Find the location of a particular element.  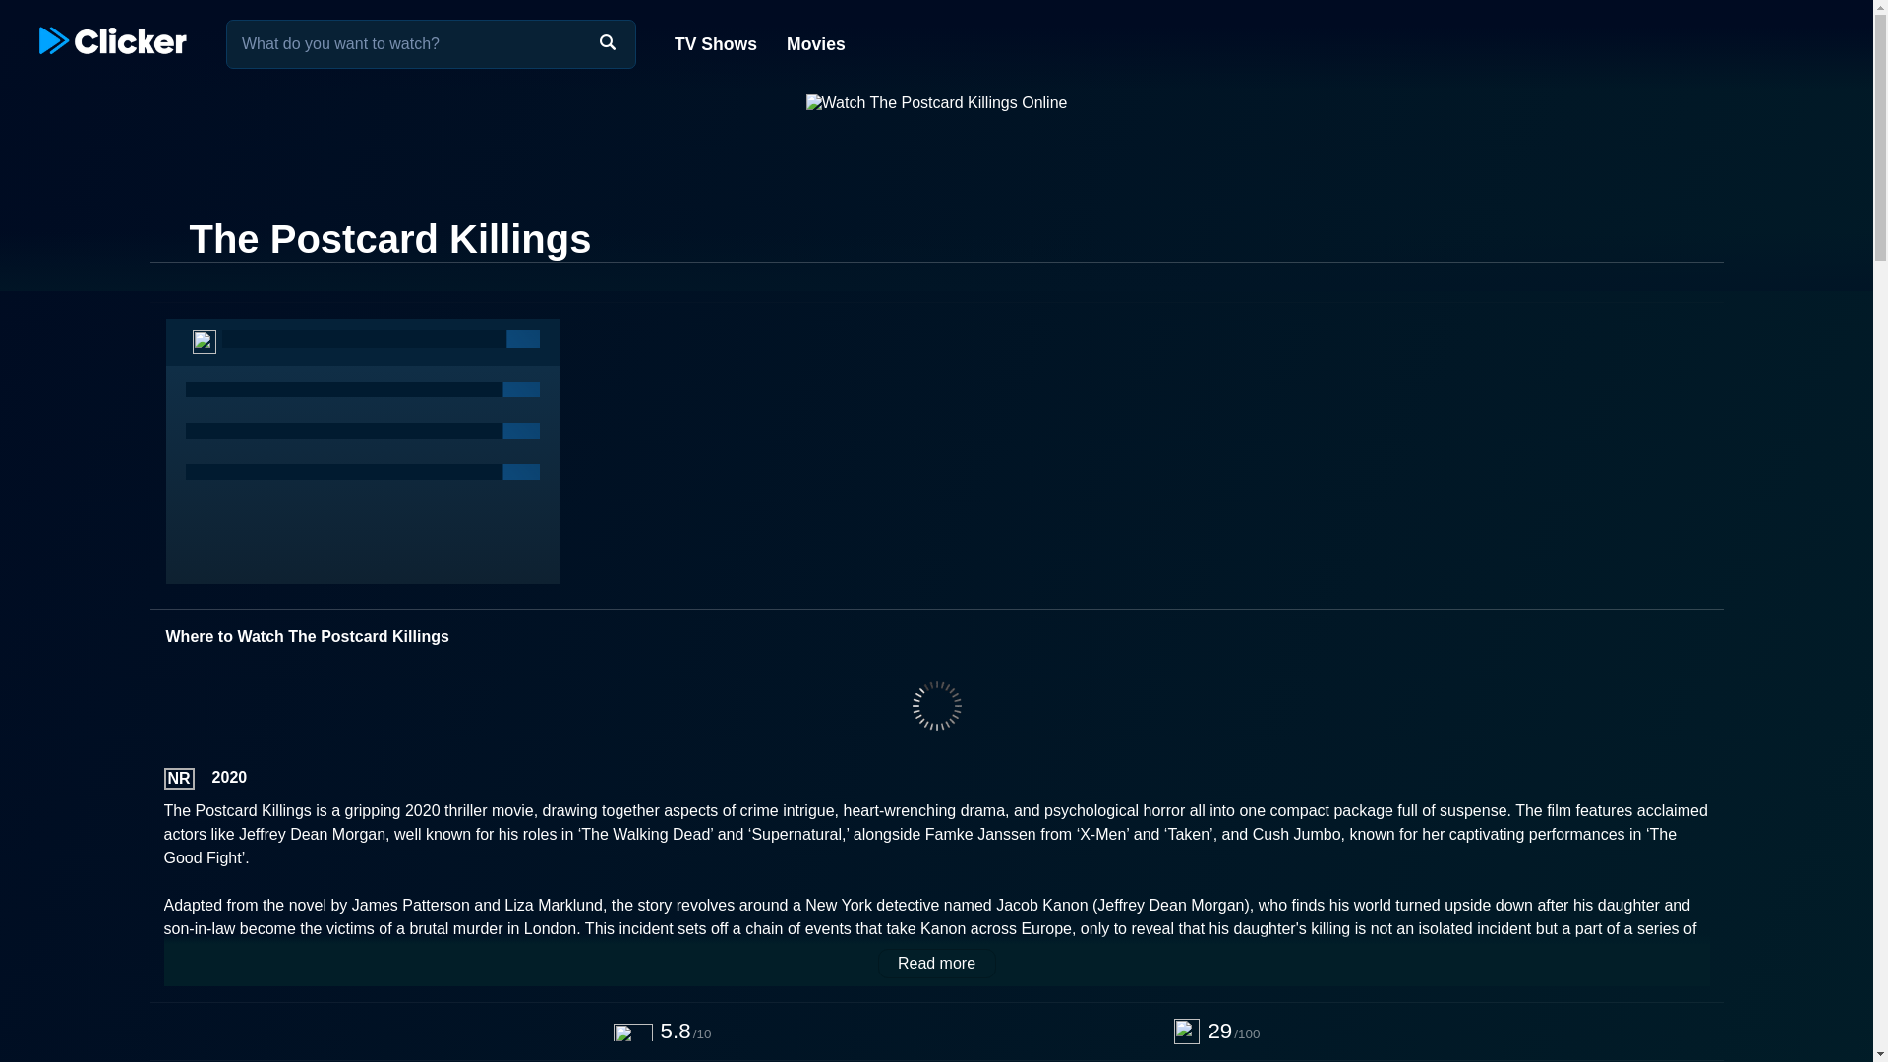

Movies is located at coordinates (814, 43).